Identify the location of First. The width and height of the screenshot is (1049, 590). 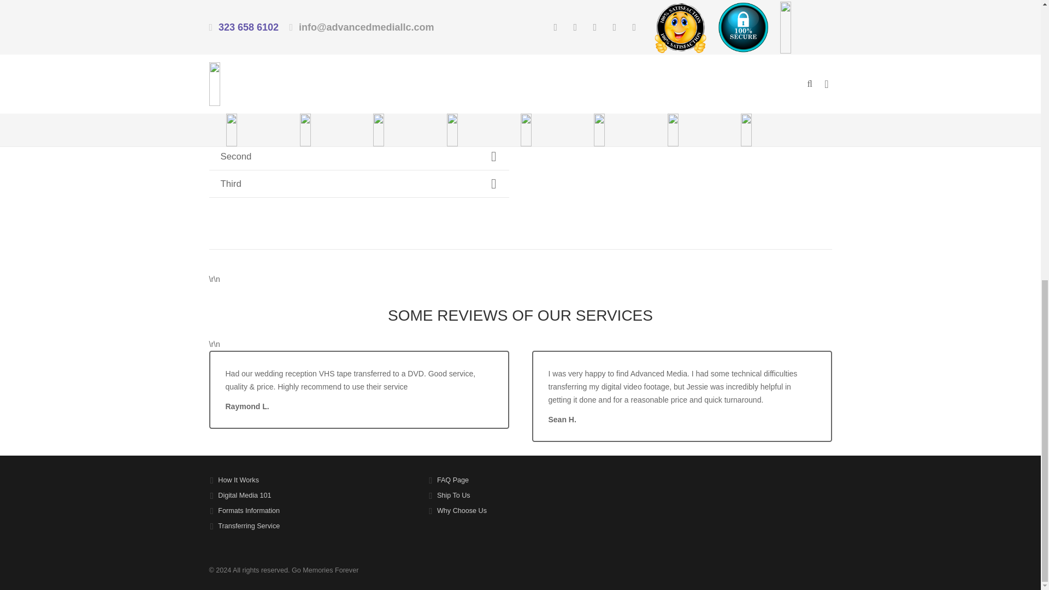
(358, 129).